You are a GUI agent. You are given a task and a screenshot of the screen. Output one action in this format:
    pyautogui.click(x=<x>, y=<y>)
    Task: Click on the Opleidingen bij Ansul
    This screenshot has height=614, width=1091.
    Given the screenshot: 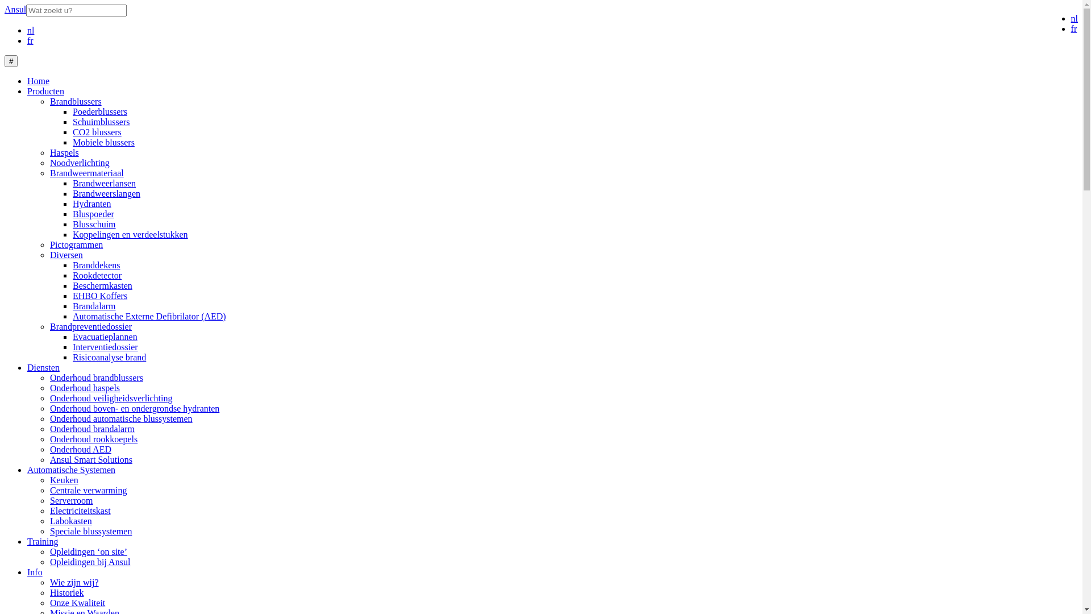 What is the action you would take?
    pyautogui.click(x=90, y=562)
    